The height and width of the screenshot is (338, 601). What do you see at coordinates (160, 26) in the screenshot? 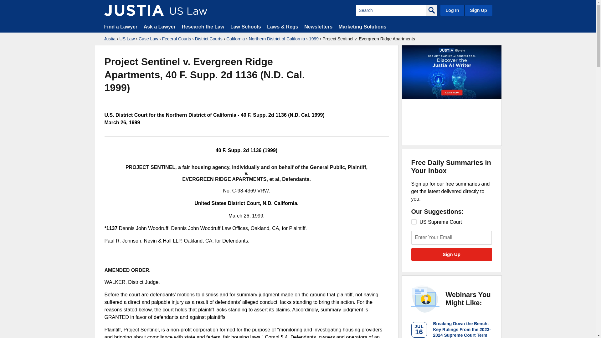
I see `Ask a Lawyer` at bounding box center [160, 26].